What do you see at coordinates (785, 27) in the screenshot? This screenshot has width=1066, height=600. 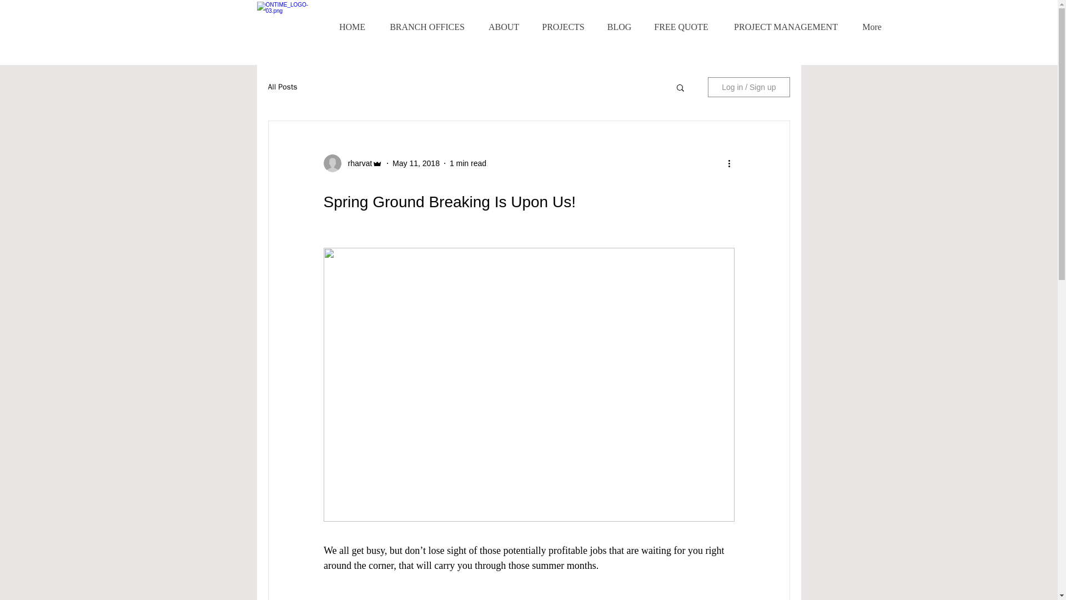 I see `PROJECT MANAGEMENT` at bounding box center [785, 27].